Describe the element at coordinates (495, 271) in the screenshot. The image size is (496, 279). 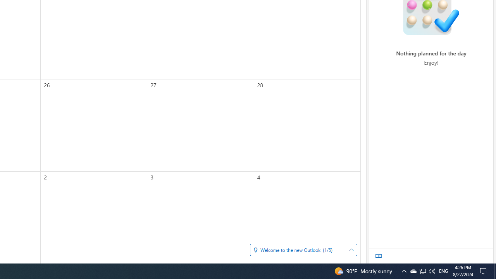
I see `Tray Input Indicator - English (United States)` at that location.